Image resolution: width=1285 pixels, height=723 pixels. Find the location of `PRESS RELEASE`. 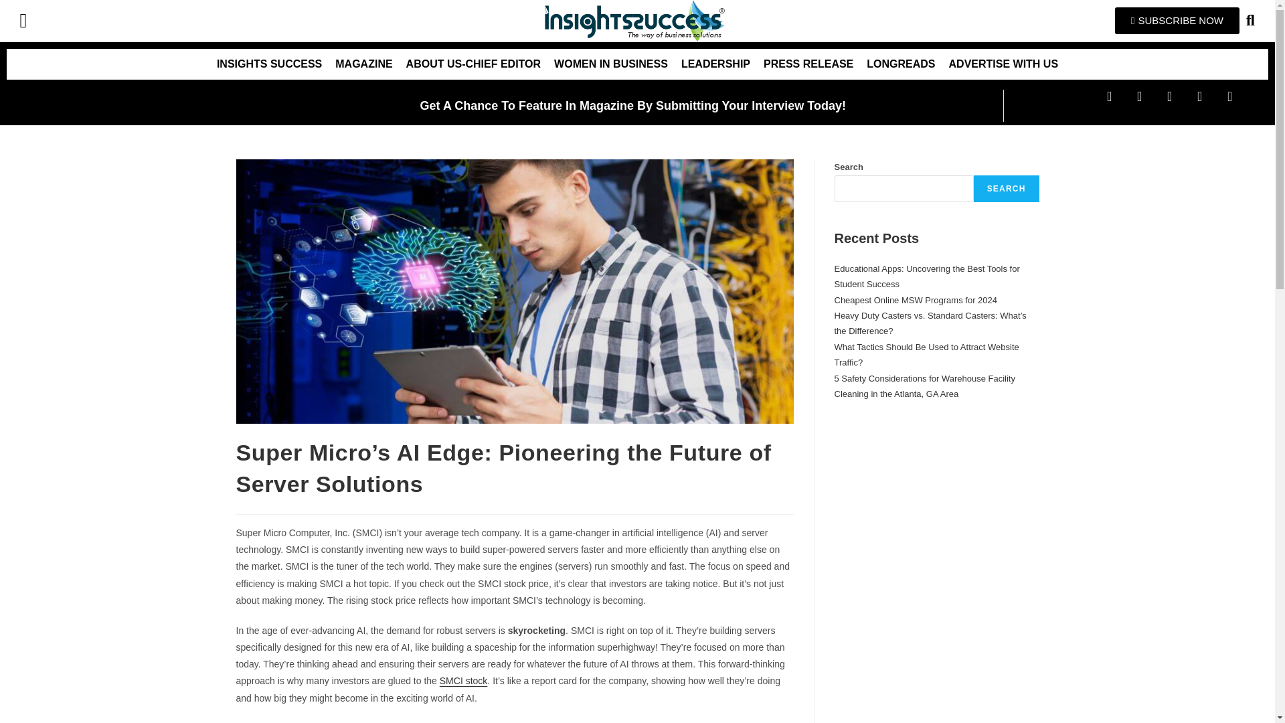

PRESS RELEASE is located at coordinates (808, 64).